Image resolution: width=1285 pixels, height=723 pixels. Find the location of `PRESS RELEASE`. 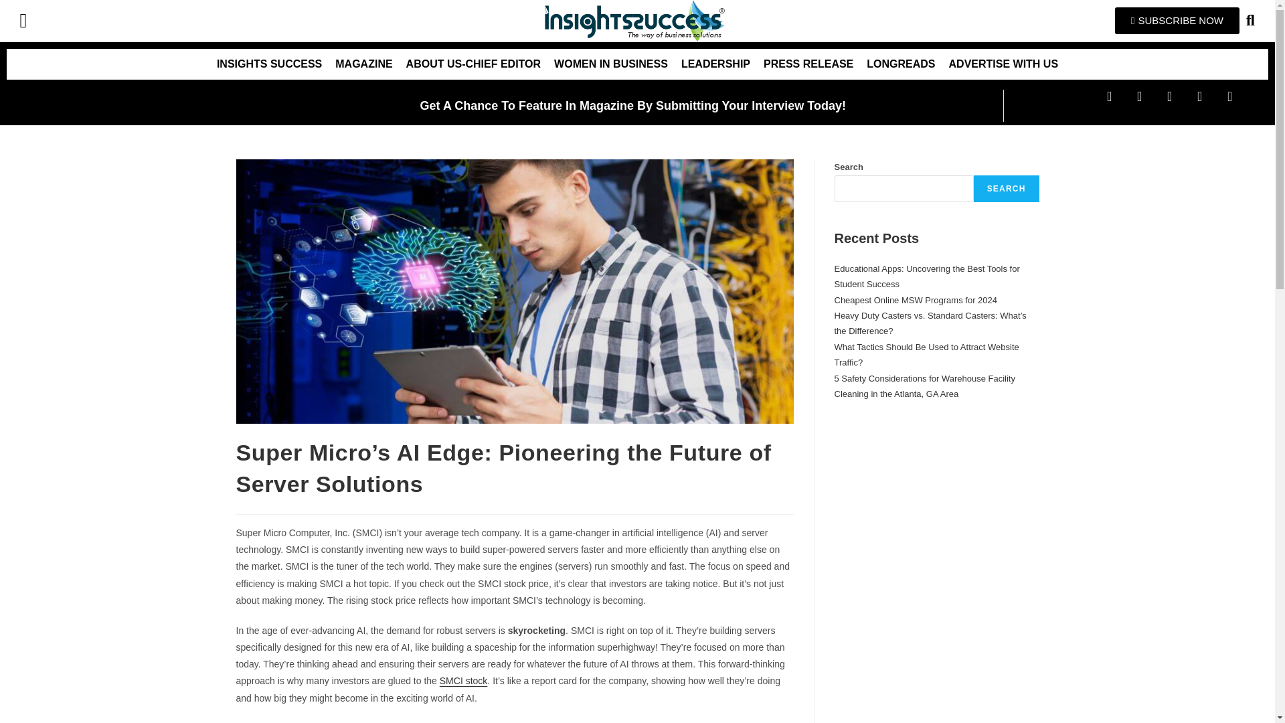

PRESS RELEASE is located at coordinates (808, 64).